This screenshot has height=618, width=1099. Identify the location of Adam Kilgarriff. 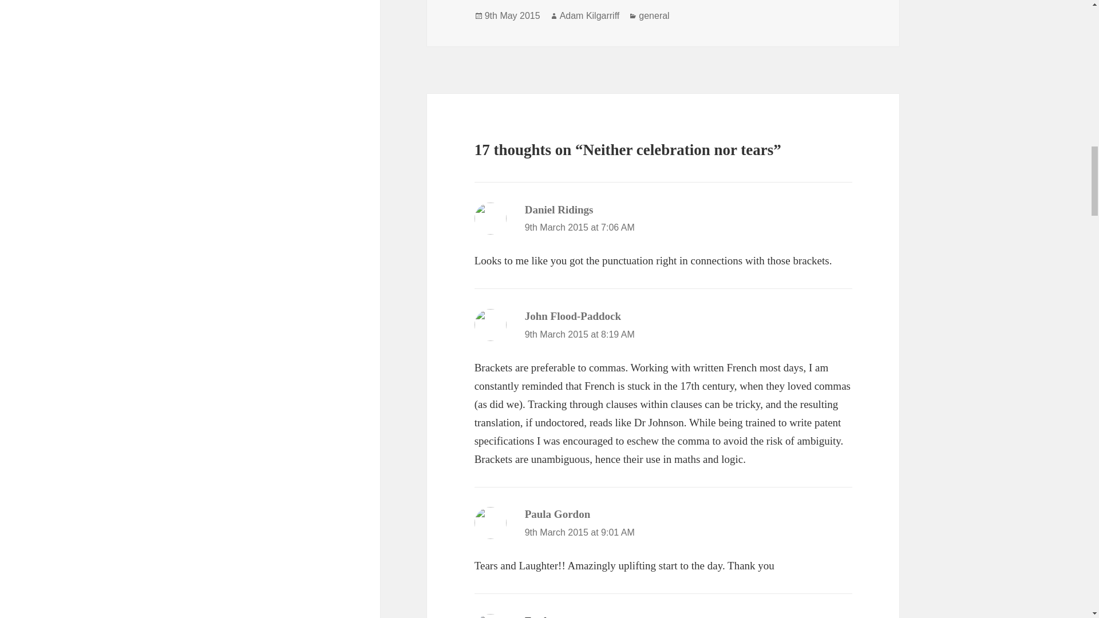
(590, 16).